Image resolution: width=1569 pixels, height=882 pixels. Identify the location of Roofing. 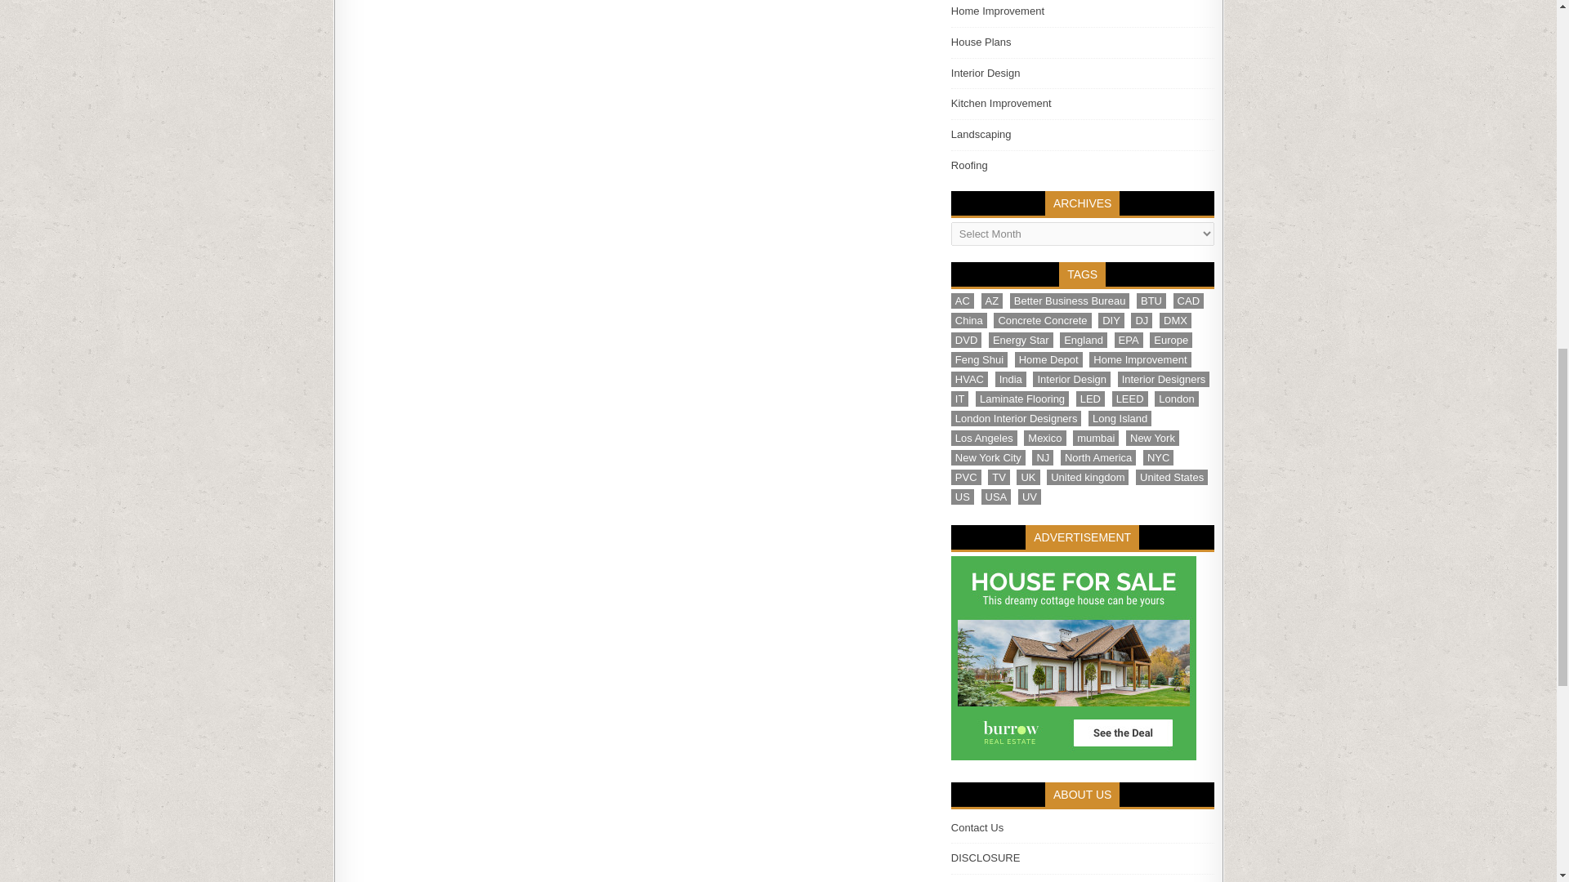
(969, 165).